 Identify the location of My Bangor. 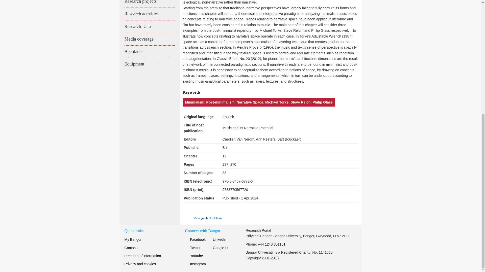
(133, 239).